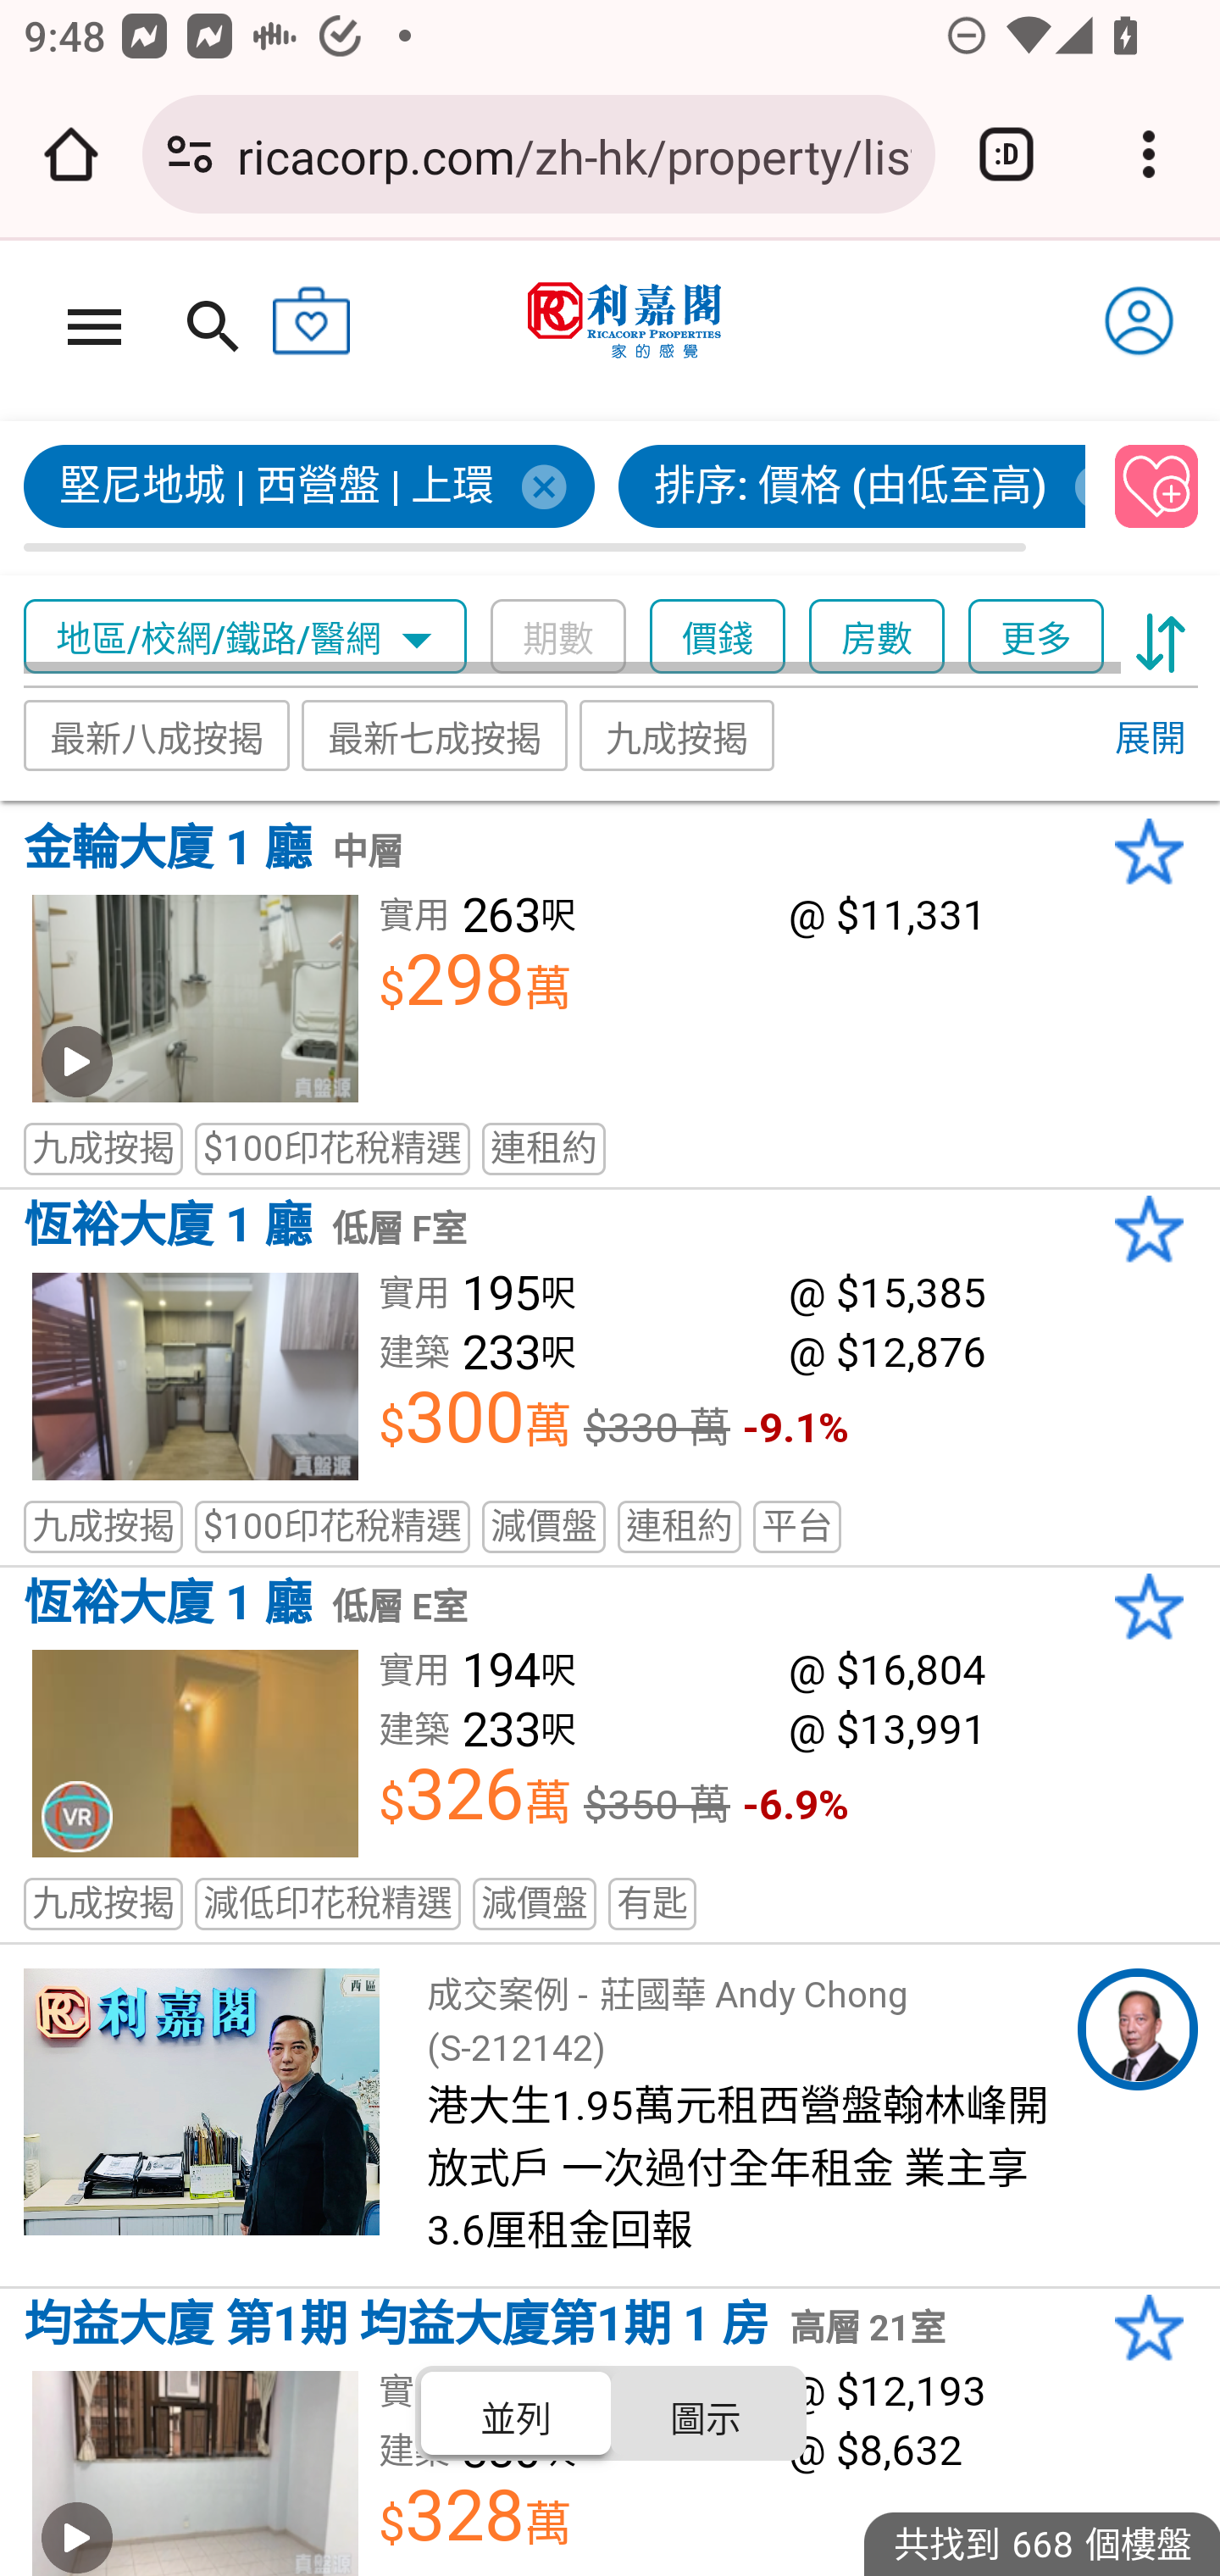 Image resolution: width=1220 pixels, height=2576 pixels. What do you see at coordinates (705, 2412) in the screenshot?
I see `圖示` at bounding box center [705, 2412].